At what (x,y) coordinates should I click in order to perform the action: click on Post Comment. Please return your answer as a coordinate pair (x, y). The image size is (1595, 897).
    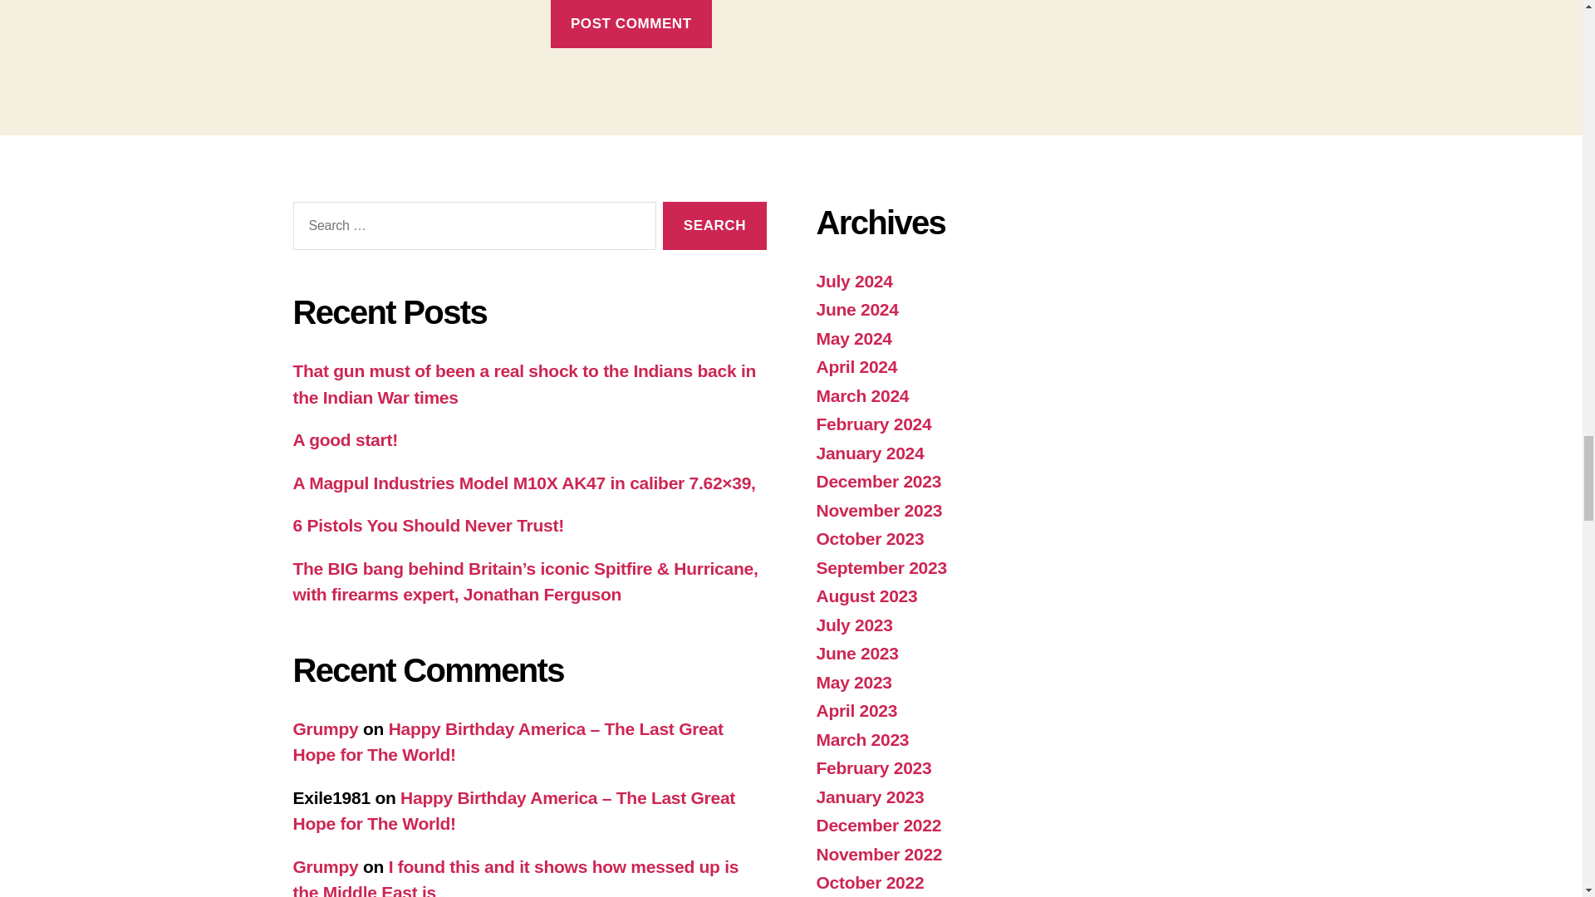
    Looking at the image, I should click on (631, 24).